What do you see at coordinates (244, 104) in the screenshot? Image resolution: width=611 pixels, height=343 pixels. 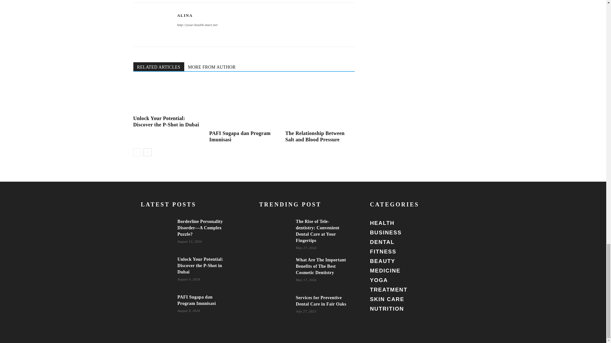 I see `PAFI Sugapa dan Program Imunisasi` at bounding box center [244, 104].